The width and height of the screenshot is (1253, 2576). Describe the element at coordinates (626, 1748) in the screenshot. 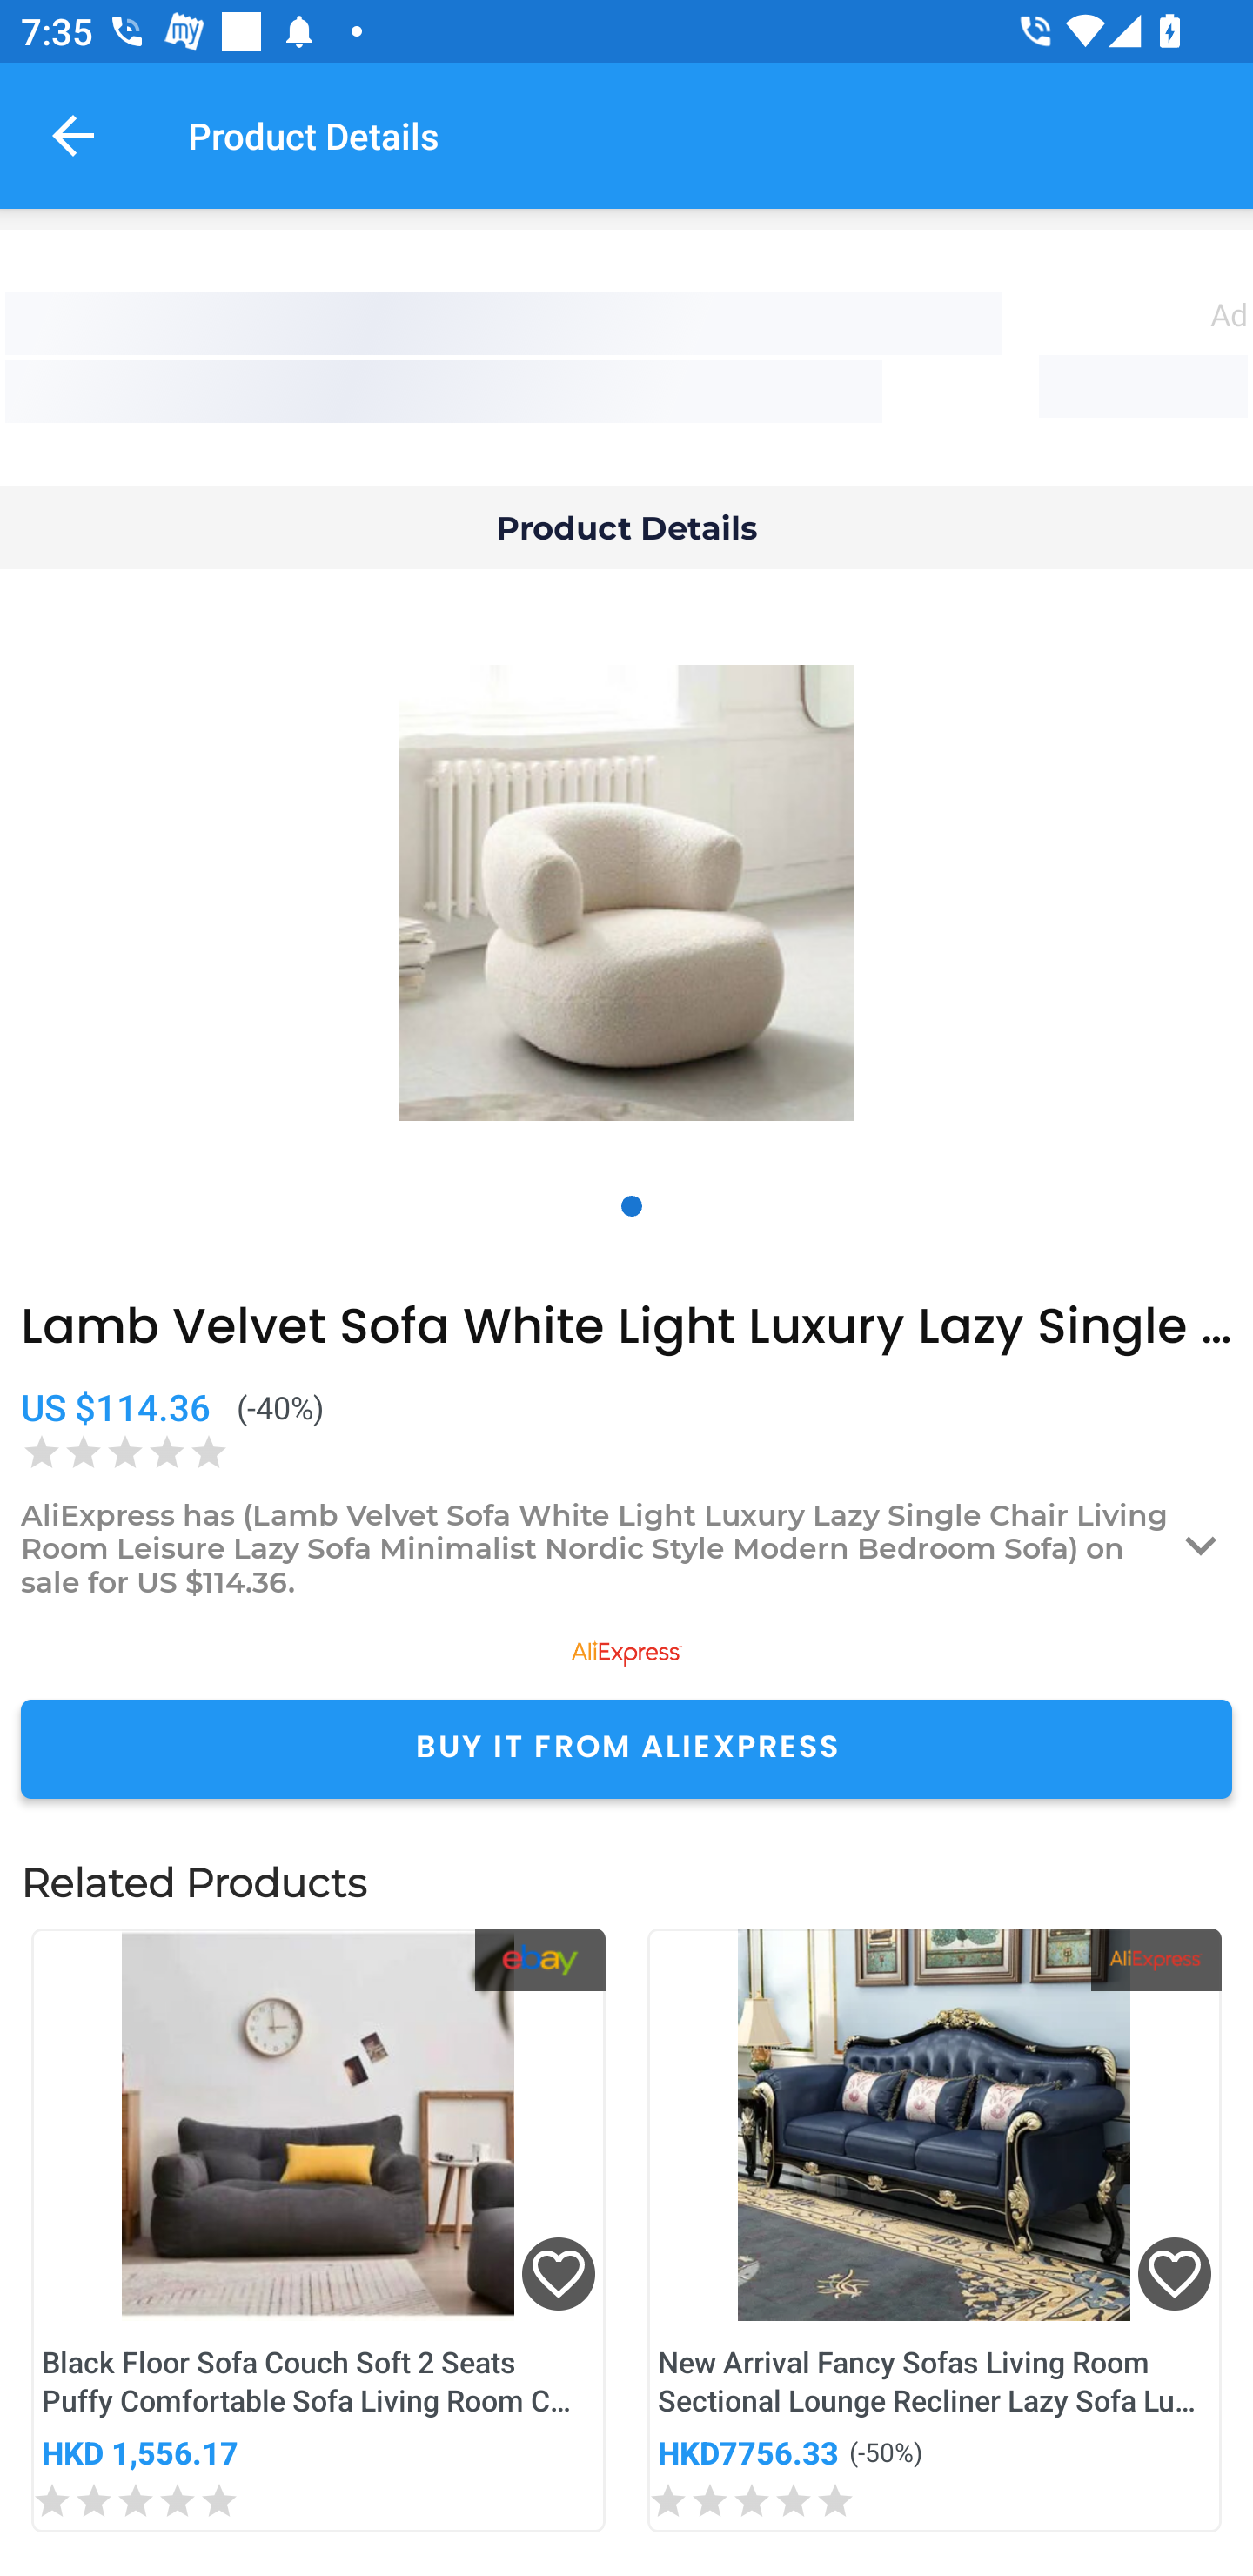

I see `BUY IT FROM ALIEXPRESS` at that location.